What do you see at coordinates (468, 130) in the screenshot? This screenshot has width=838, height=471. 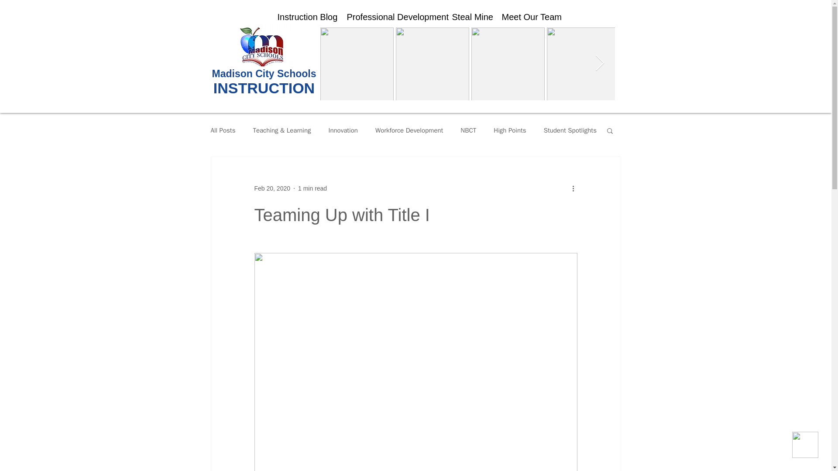 I see `NBCT` at bounding box center [468, 130].